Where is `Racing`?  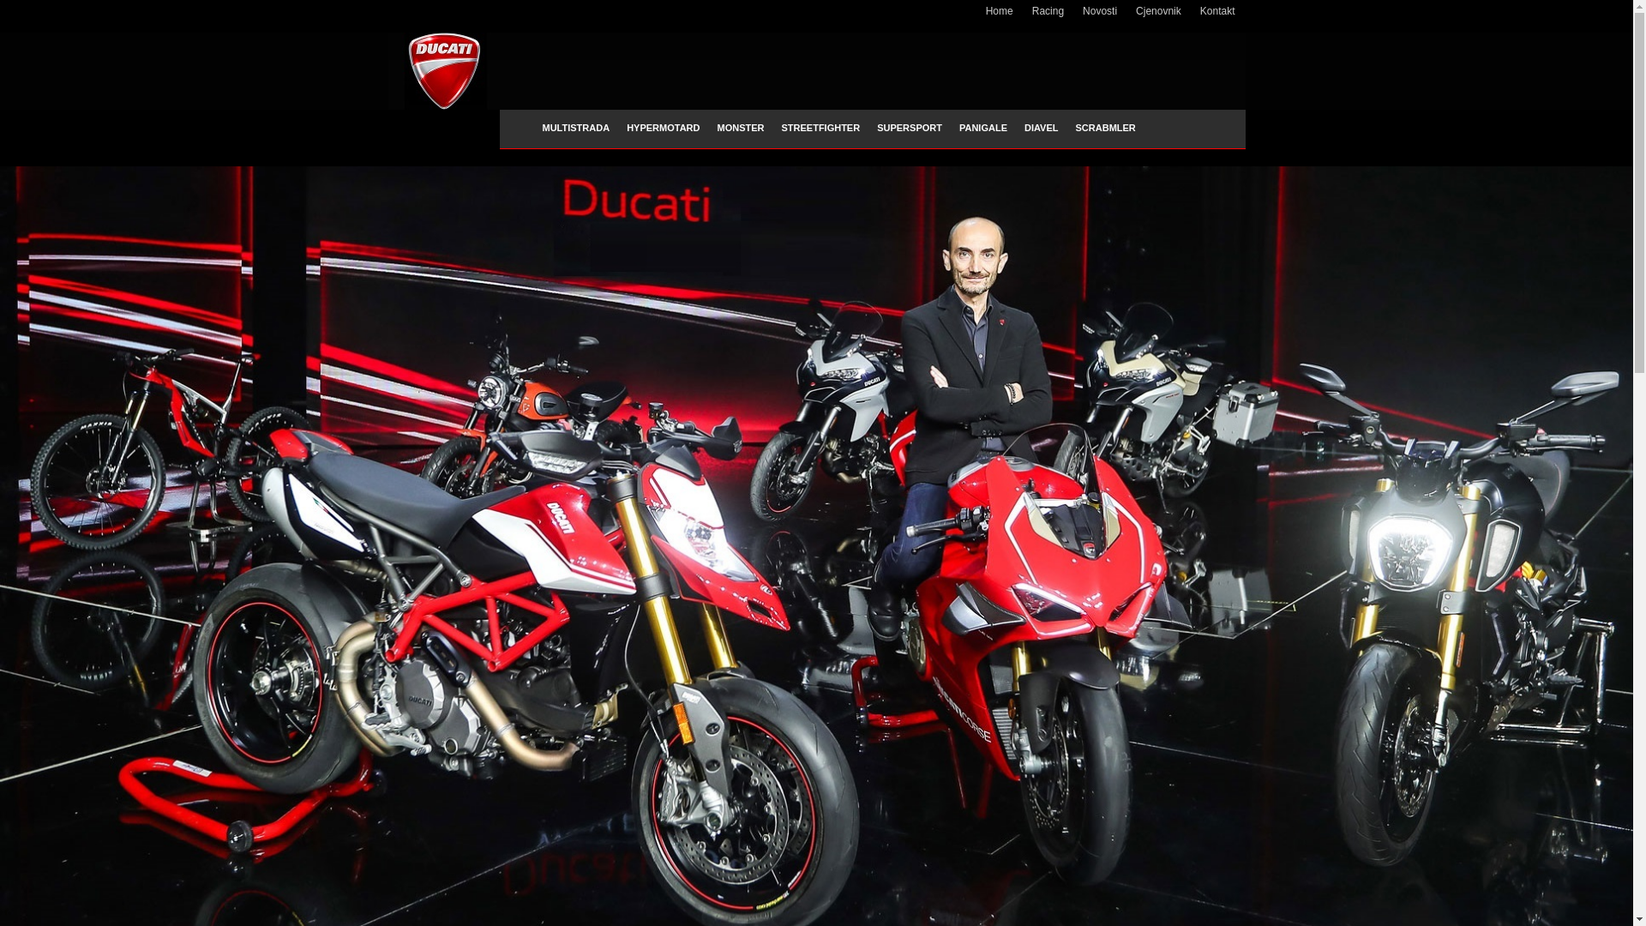
Racing is located at coordinates (1048, 16).